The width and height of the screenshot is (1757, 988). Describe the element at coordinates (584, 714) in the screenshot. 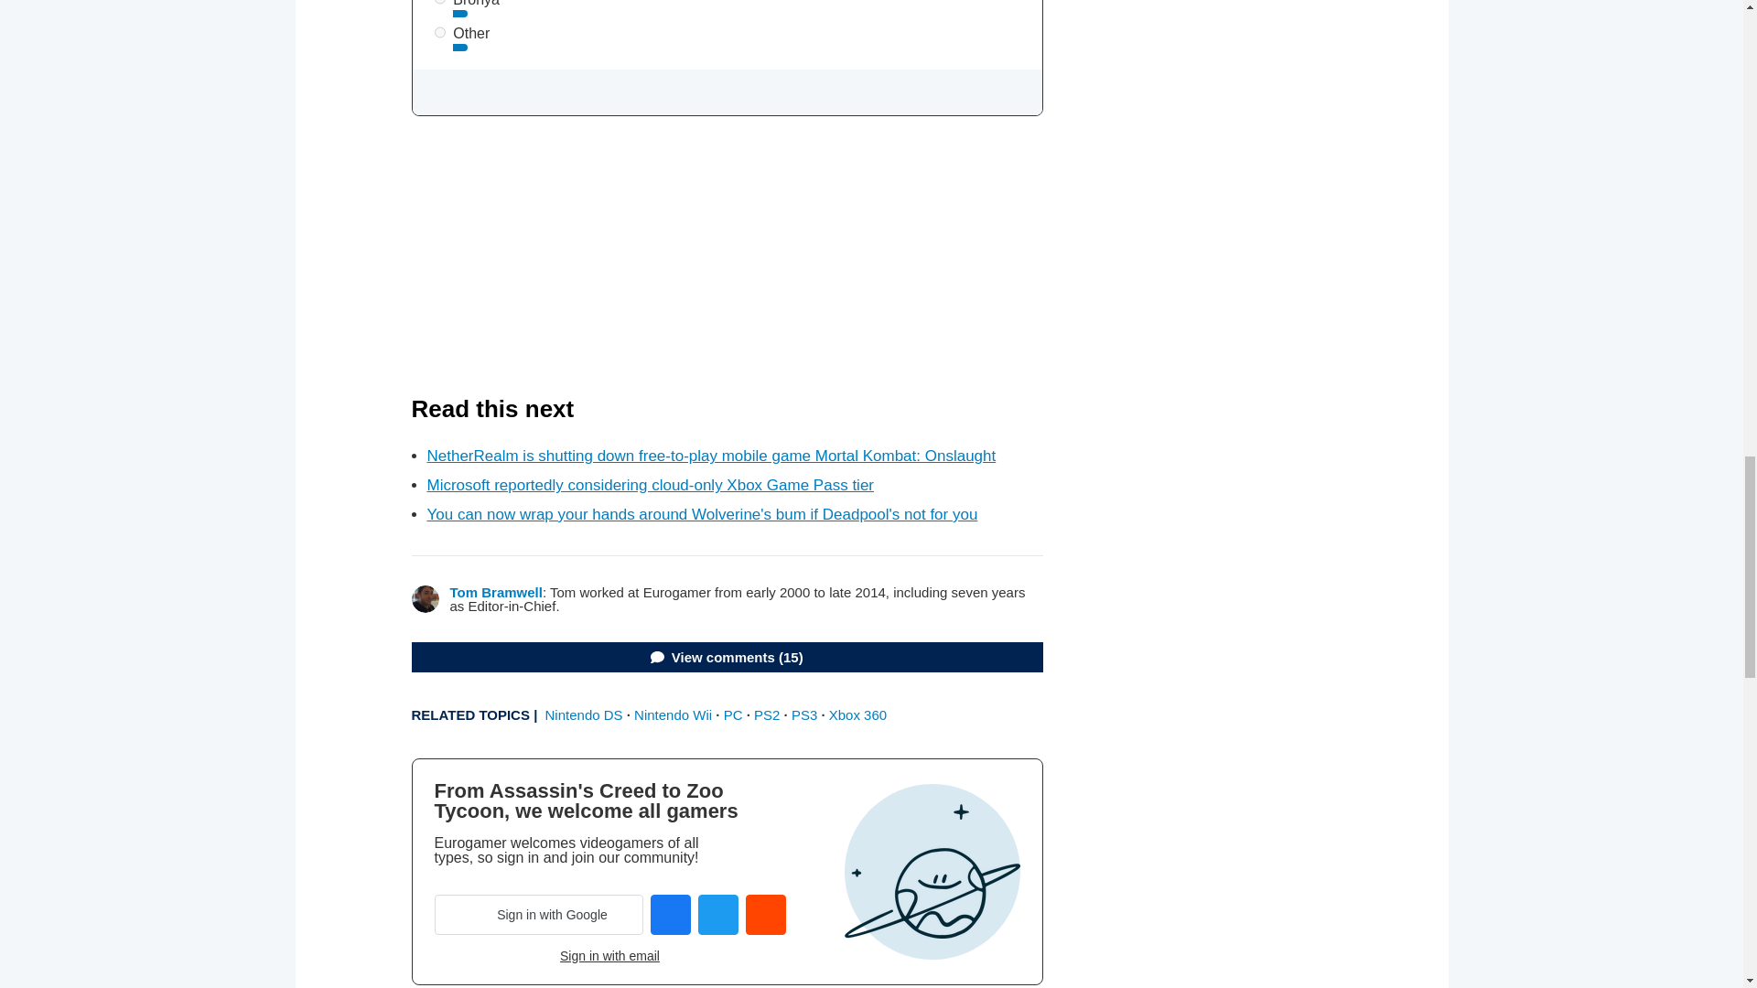

I see `Nintendo DS` at that location.